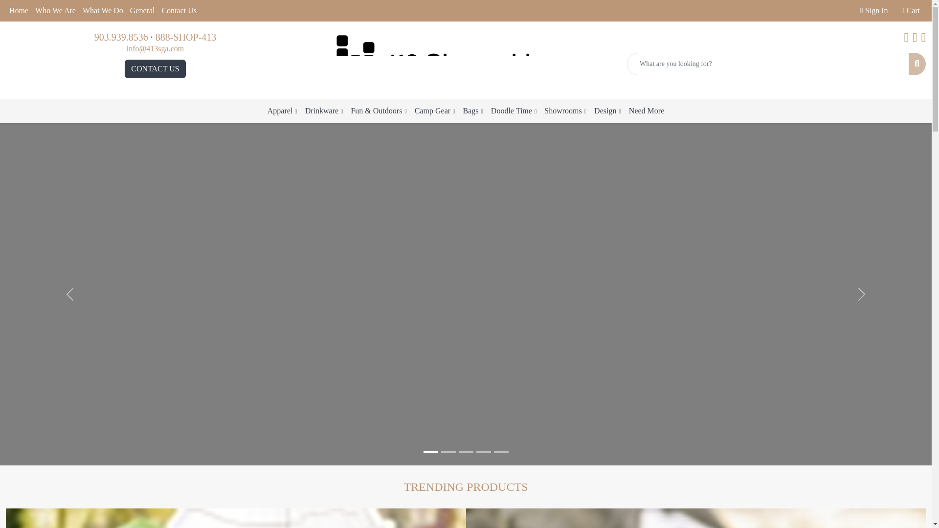 The image size is (939, 528). Describe the element at coordinates (911, 11) in the screenshot. I see `Cart` at that location.